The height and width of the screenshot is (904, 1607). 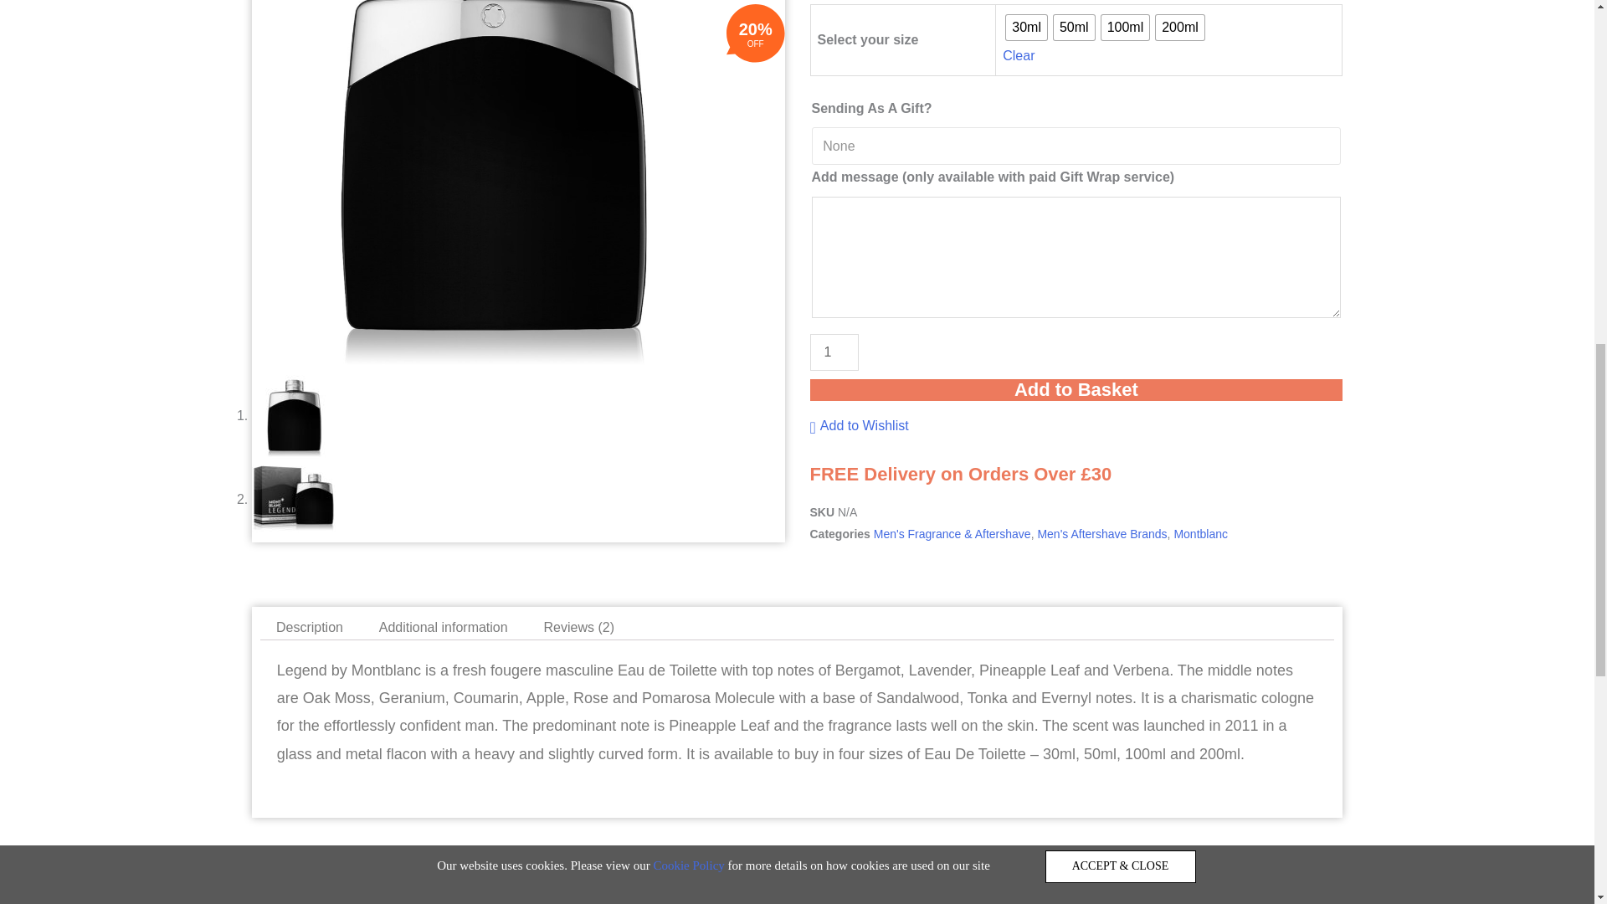 I want to click on 50ml, so click(x=1074, y=27).